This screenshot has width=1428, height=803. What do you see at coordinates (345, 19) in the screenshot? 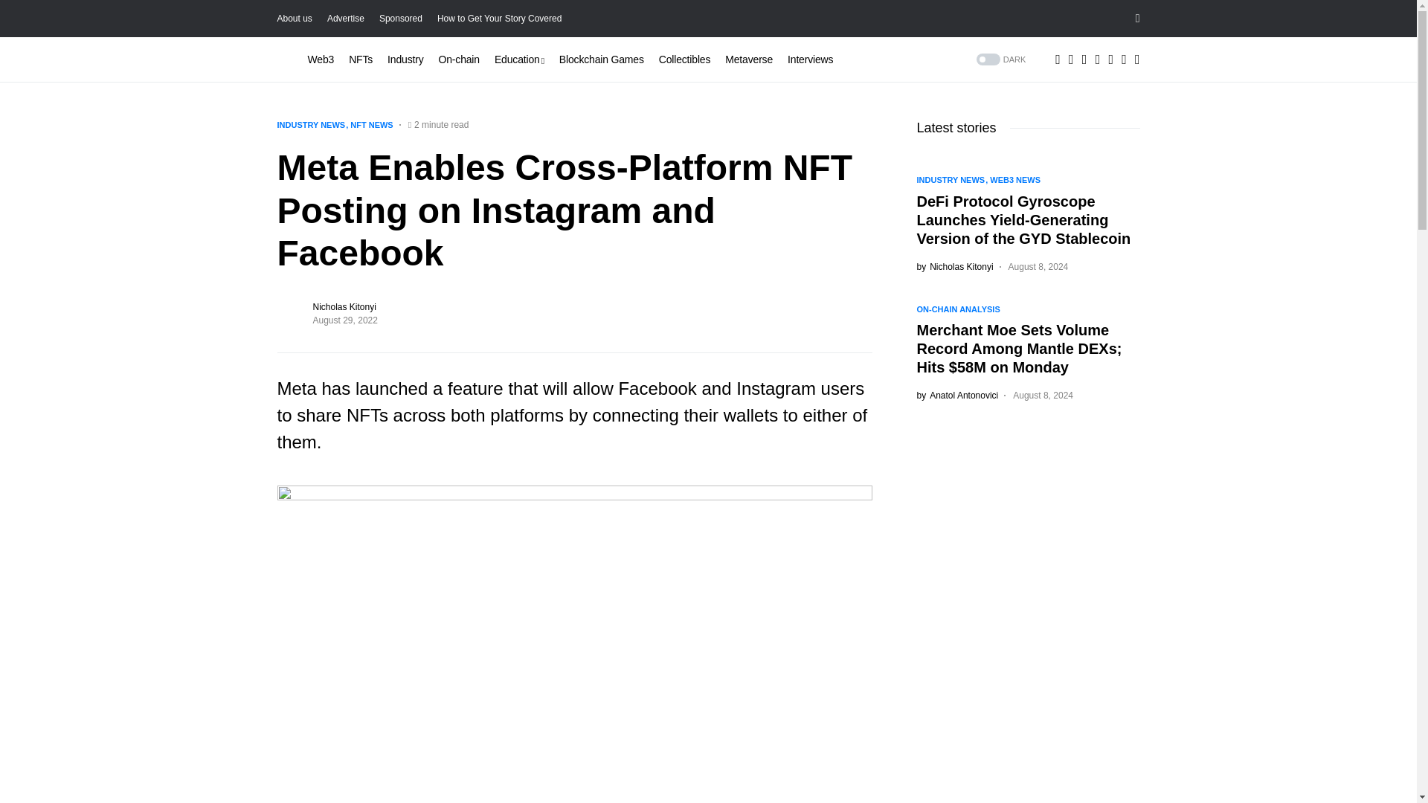
I see `Advertise` at bounding box center [345, 19].